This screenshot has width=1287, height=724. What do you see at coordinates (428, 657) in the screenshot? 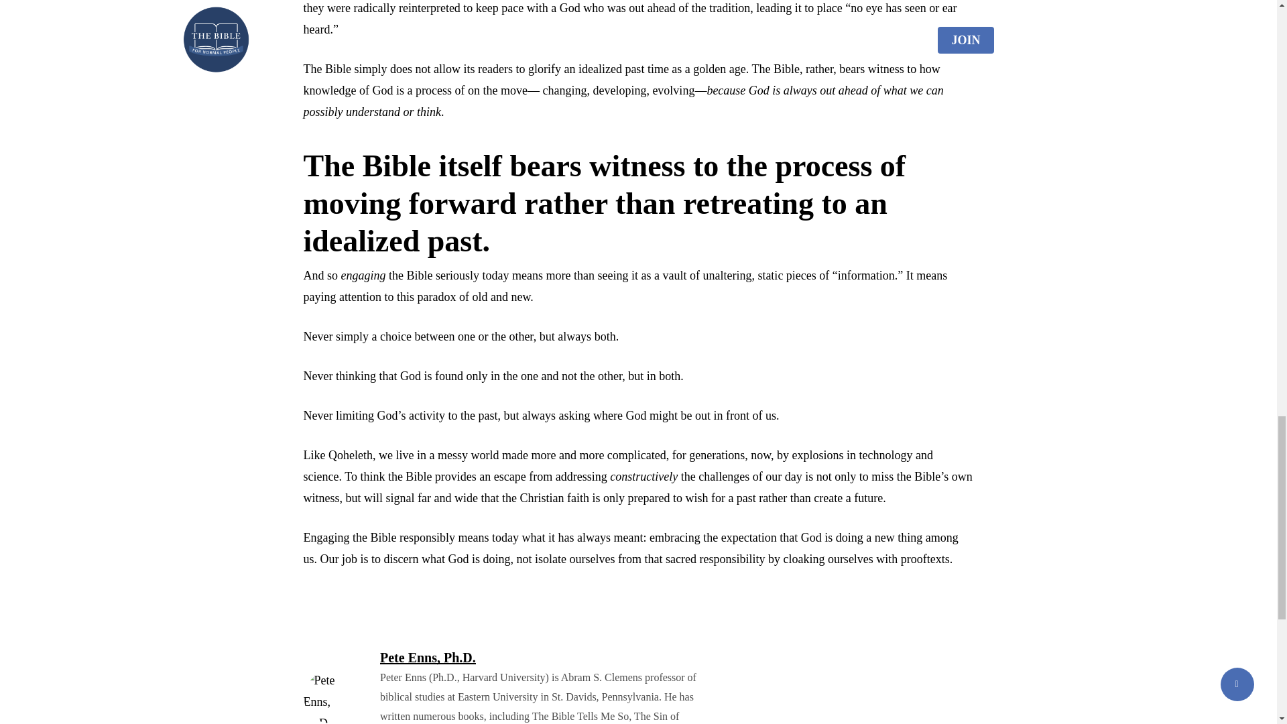
I see `Pete Enns, Ph.D.` at bounding box center [428, 657].